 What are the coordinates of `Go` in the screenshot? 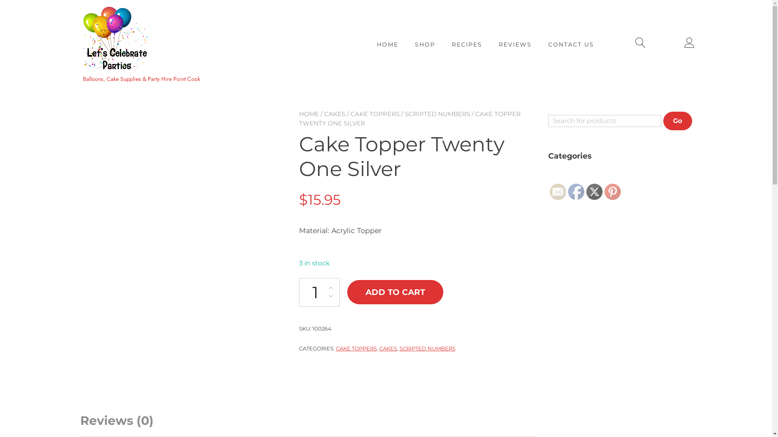 It's located at (678, 121).